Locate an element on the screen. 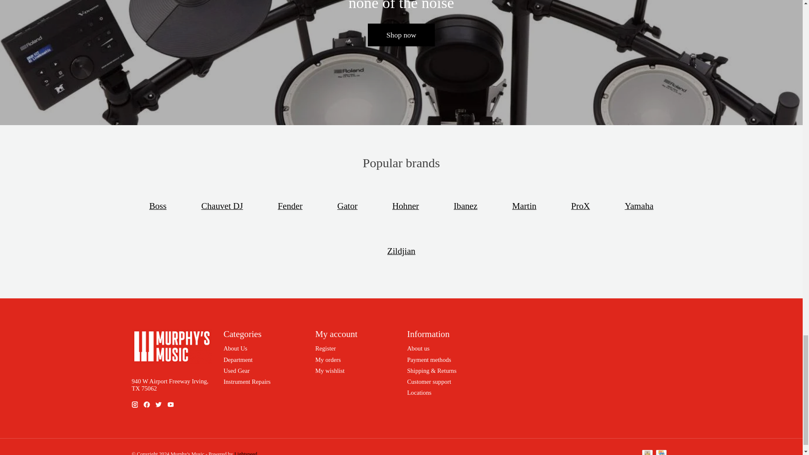 Image resolution: width=809 pixels, height=455 pixels. Fender is located at coordinates (290, 206).